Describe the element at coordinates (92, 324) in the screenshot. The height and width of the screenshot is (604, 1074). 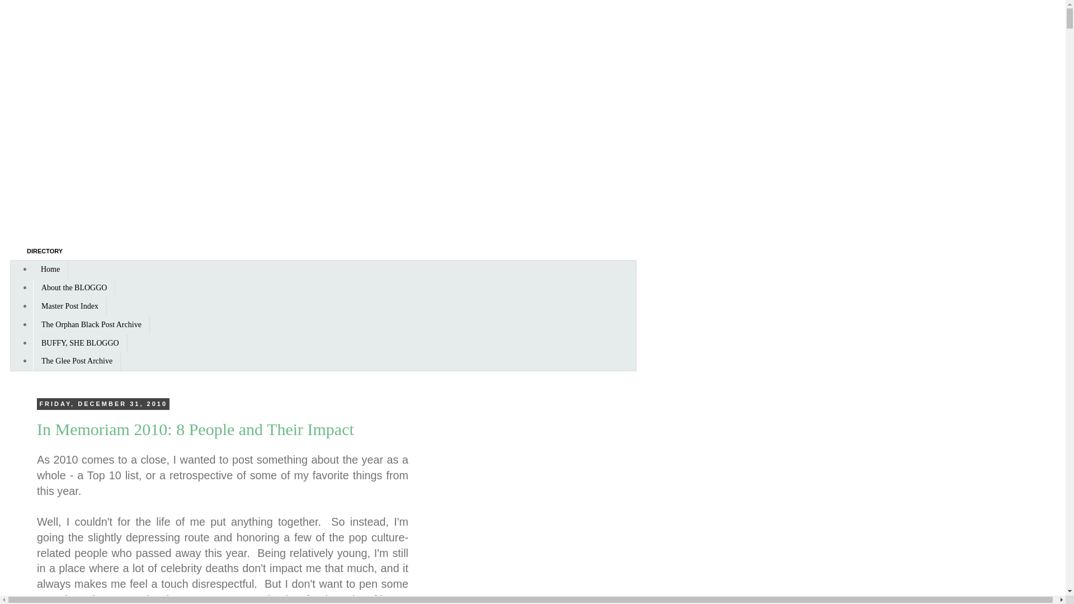
I see `The Orphan Black Post Archive` at that location.